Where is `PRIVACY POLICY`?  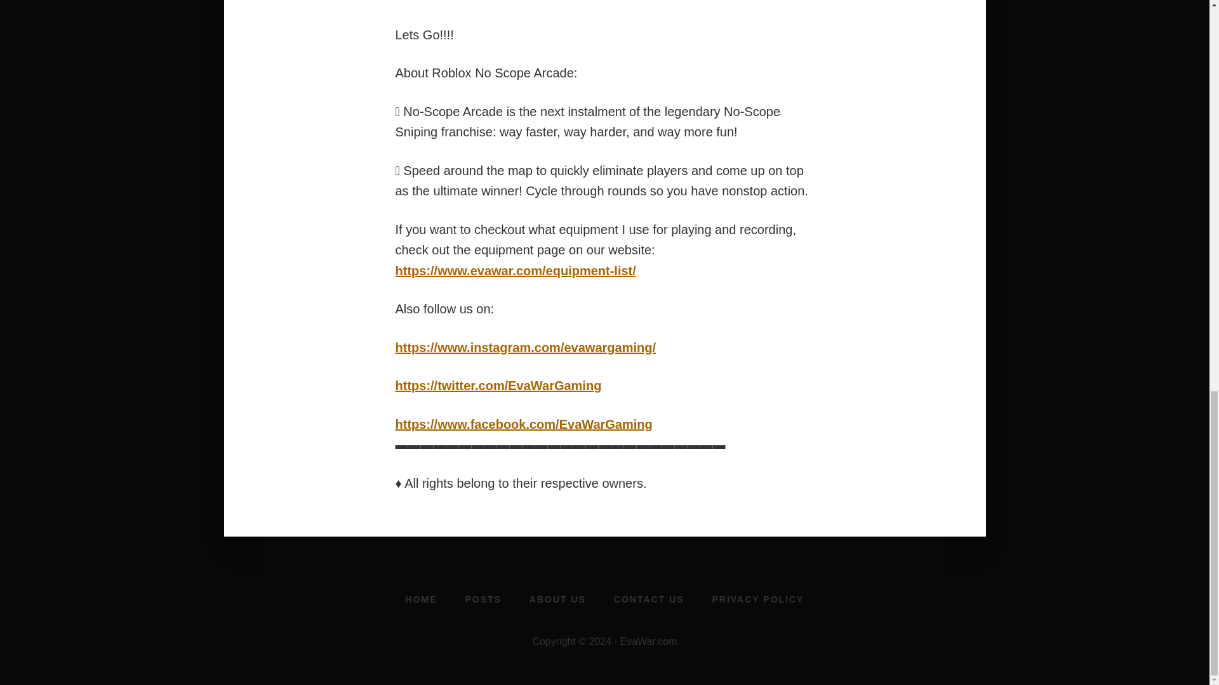 PRIVACY POLICY is located at coordinates (757, 599).